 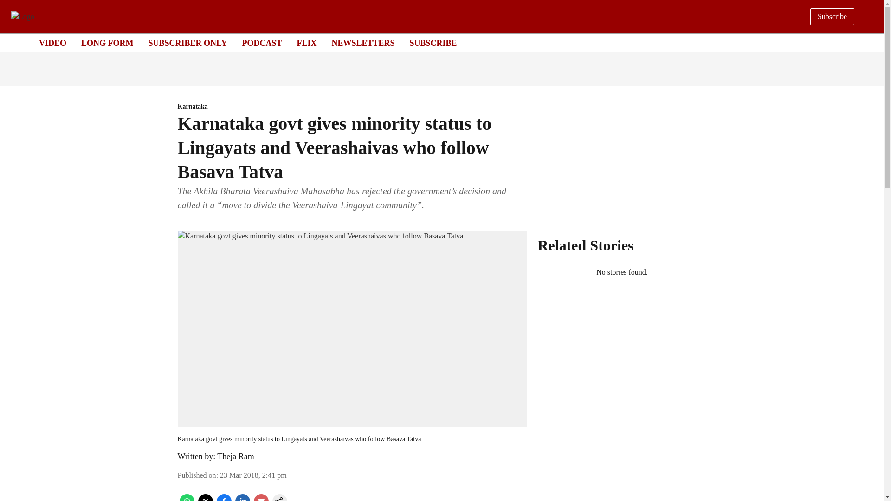 I want to click on VIDEO, so click(x=52, y=43).